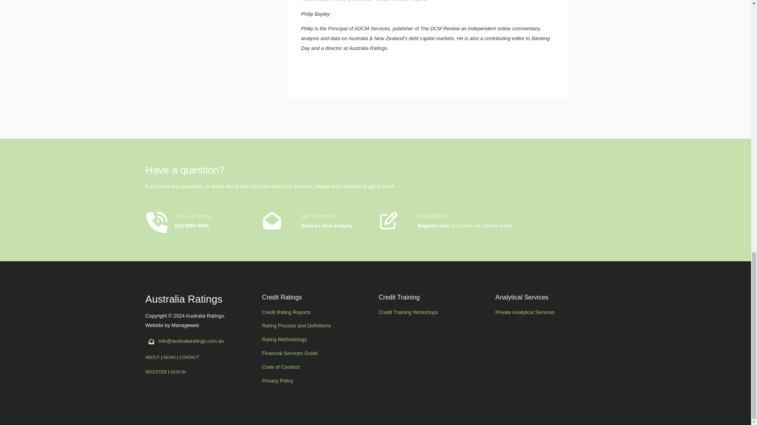  Describe the element at coordinates (188, 357) in the screenshot. I see `CONTACT` at that location.